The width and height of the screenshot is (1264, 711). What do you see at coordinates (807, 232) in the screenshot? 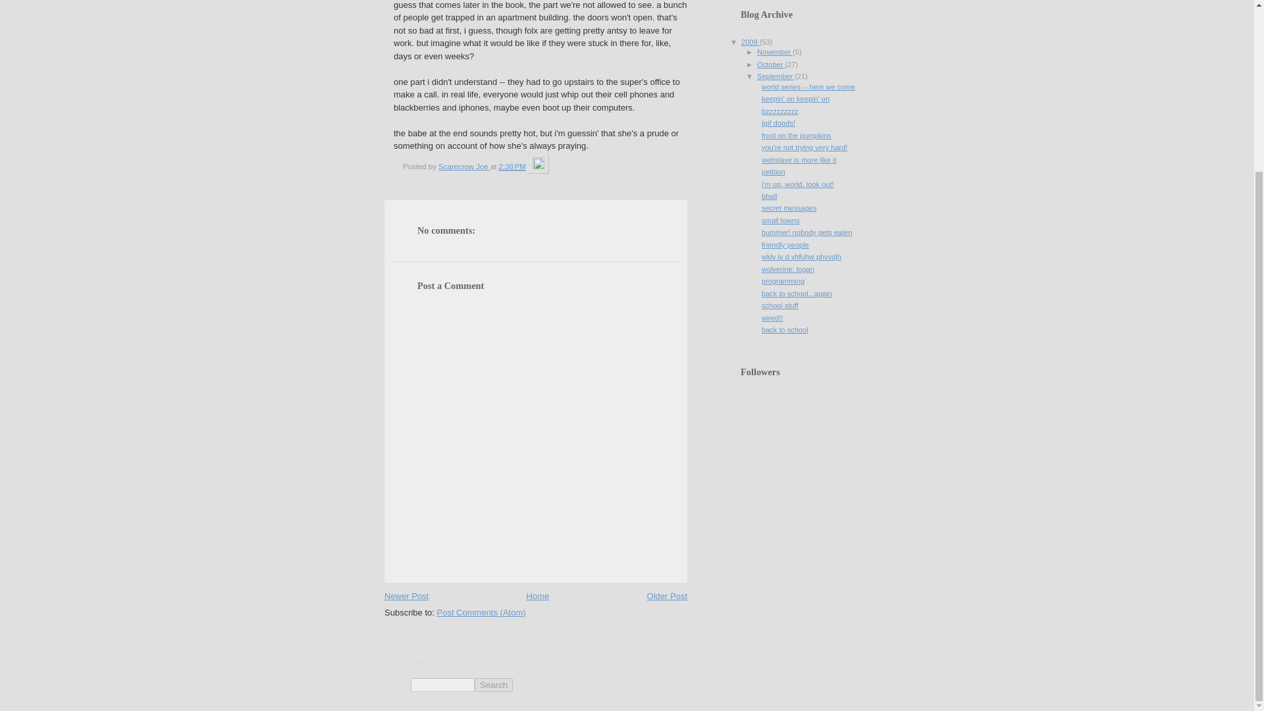
I see `bummer! nobody gets eaten` at bounding box center [807, 232].